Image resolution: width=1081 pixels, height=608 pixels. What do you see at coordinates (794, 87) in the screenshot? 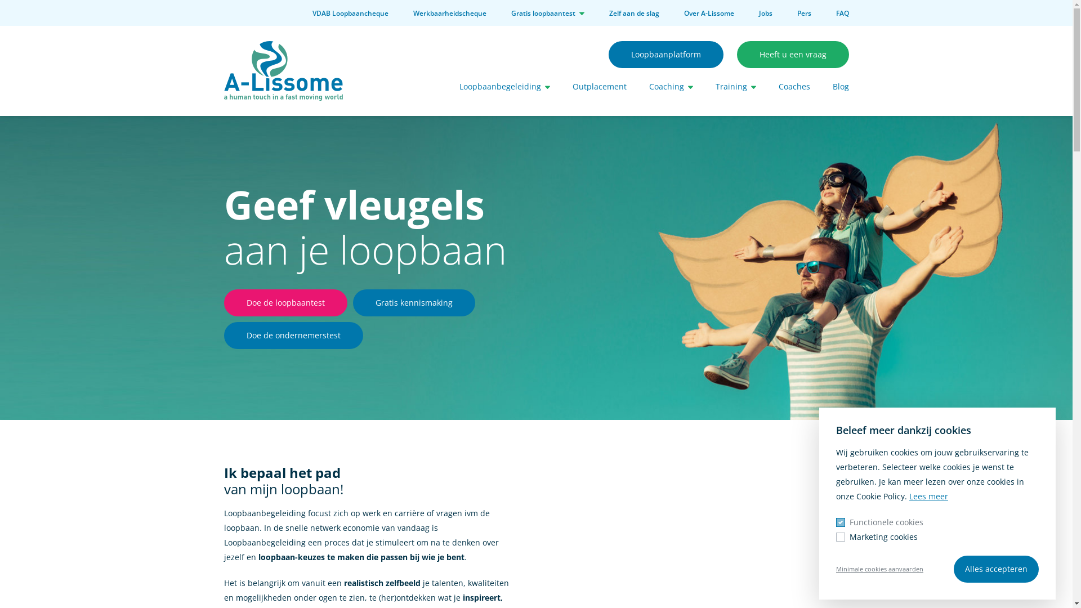
I see `Coaches` at bounding box center [794, 87].